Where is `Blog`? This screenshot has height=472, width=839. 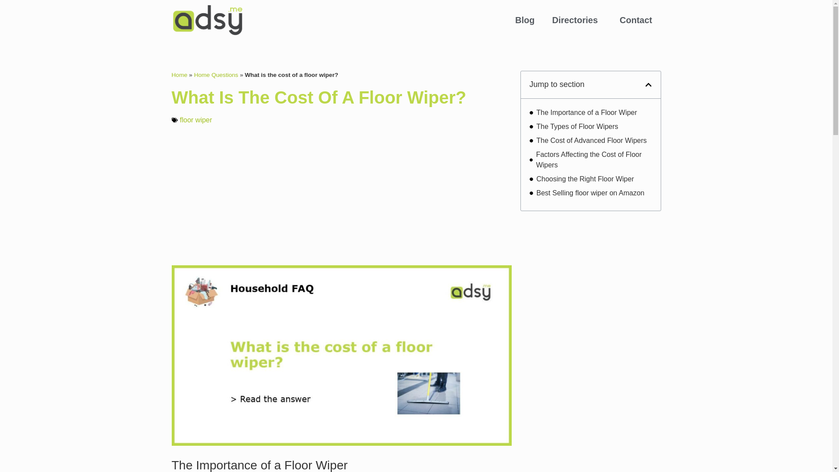
Blog is located at coordinates (524, 20).